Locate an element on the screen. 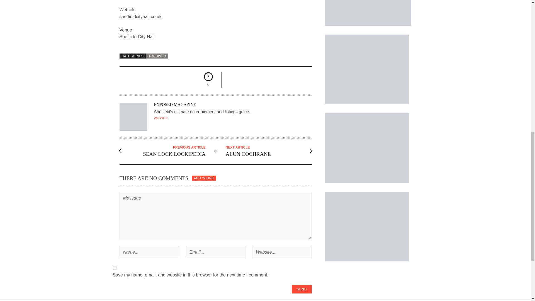 Image resolution: width=535 pixels, height=301 pixels. yes is located at coordinates (114, 268).